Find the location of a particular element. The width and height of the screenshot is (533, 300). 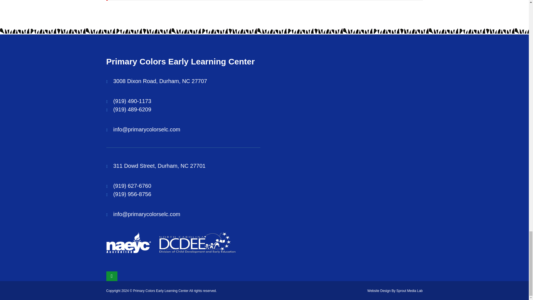

phone is located at coordinates (132, 101).